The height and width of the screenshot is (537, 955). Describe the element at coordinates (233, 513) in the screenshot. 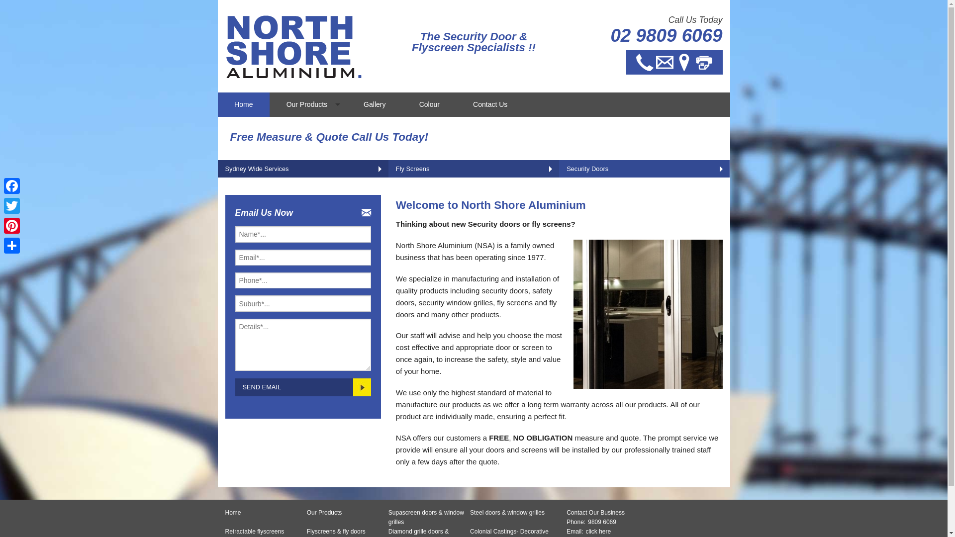

I see `Home` at that location.